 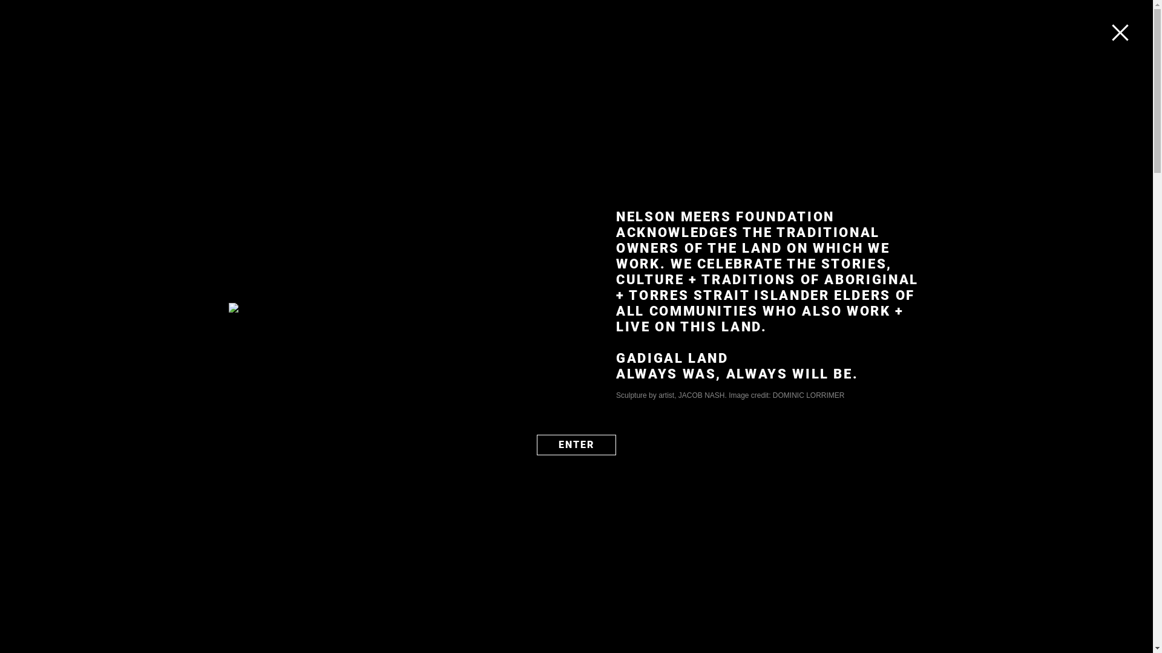 What do you see at coordinates (576, 444) in the screenshot?
I see `ENTER` at bounding box center [576, 444].